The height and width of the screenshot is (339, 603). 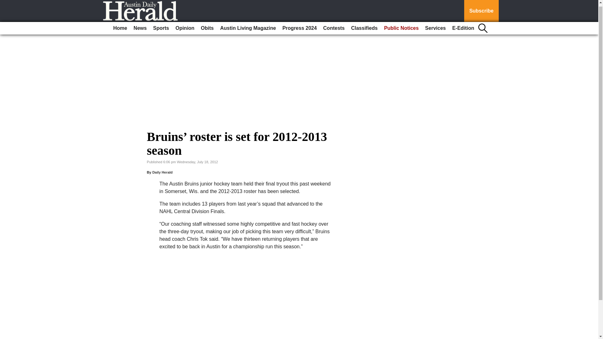 What do you see at coordinates (299, 26) in the screenshot?
I see `Progress 2024` at bounding box center [299, 26].